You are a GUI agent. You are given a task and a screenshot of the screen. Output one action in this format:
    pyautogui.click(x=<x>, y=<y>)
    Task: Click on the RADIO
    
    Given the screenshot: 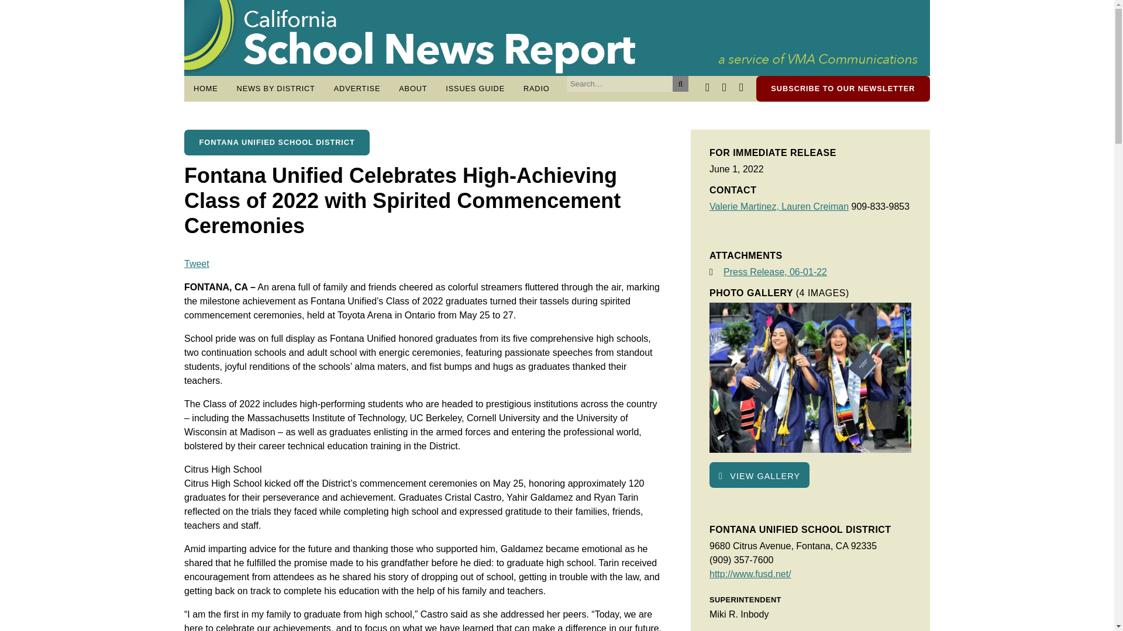 What is the action you would take?
    pyautogui.click(x=537, y=88)
    